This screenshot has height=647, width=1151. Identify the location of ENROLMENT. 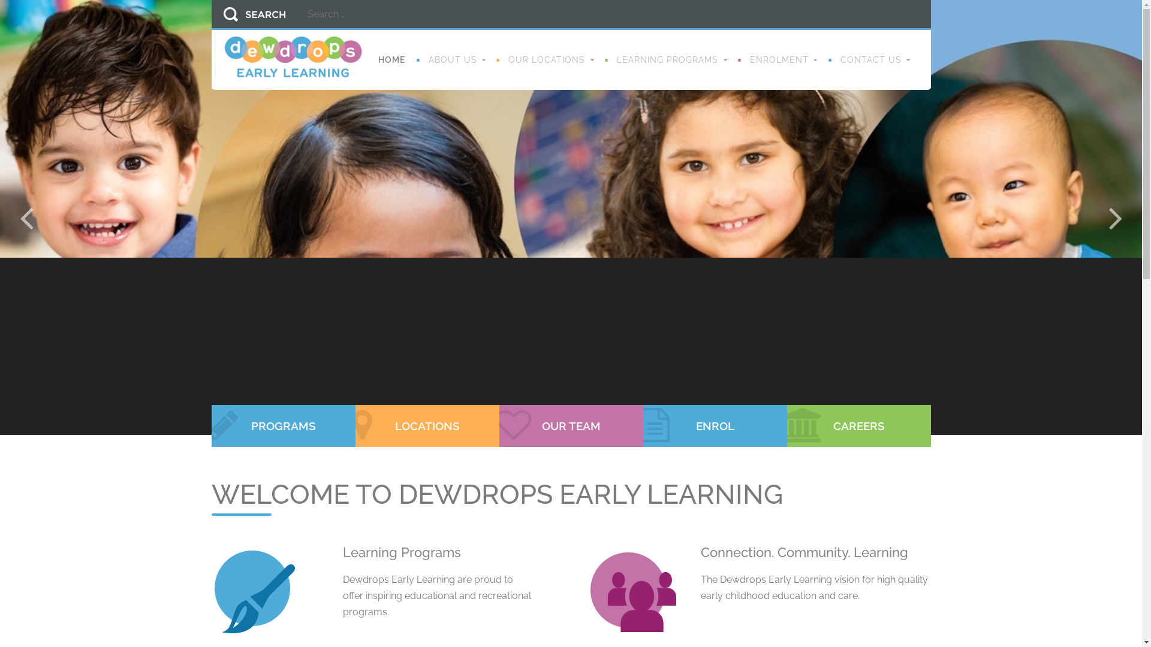
(784, 60).